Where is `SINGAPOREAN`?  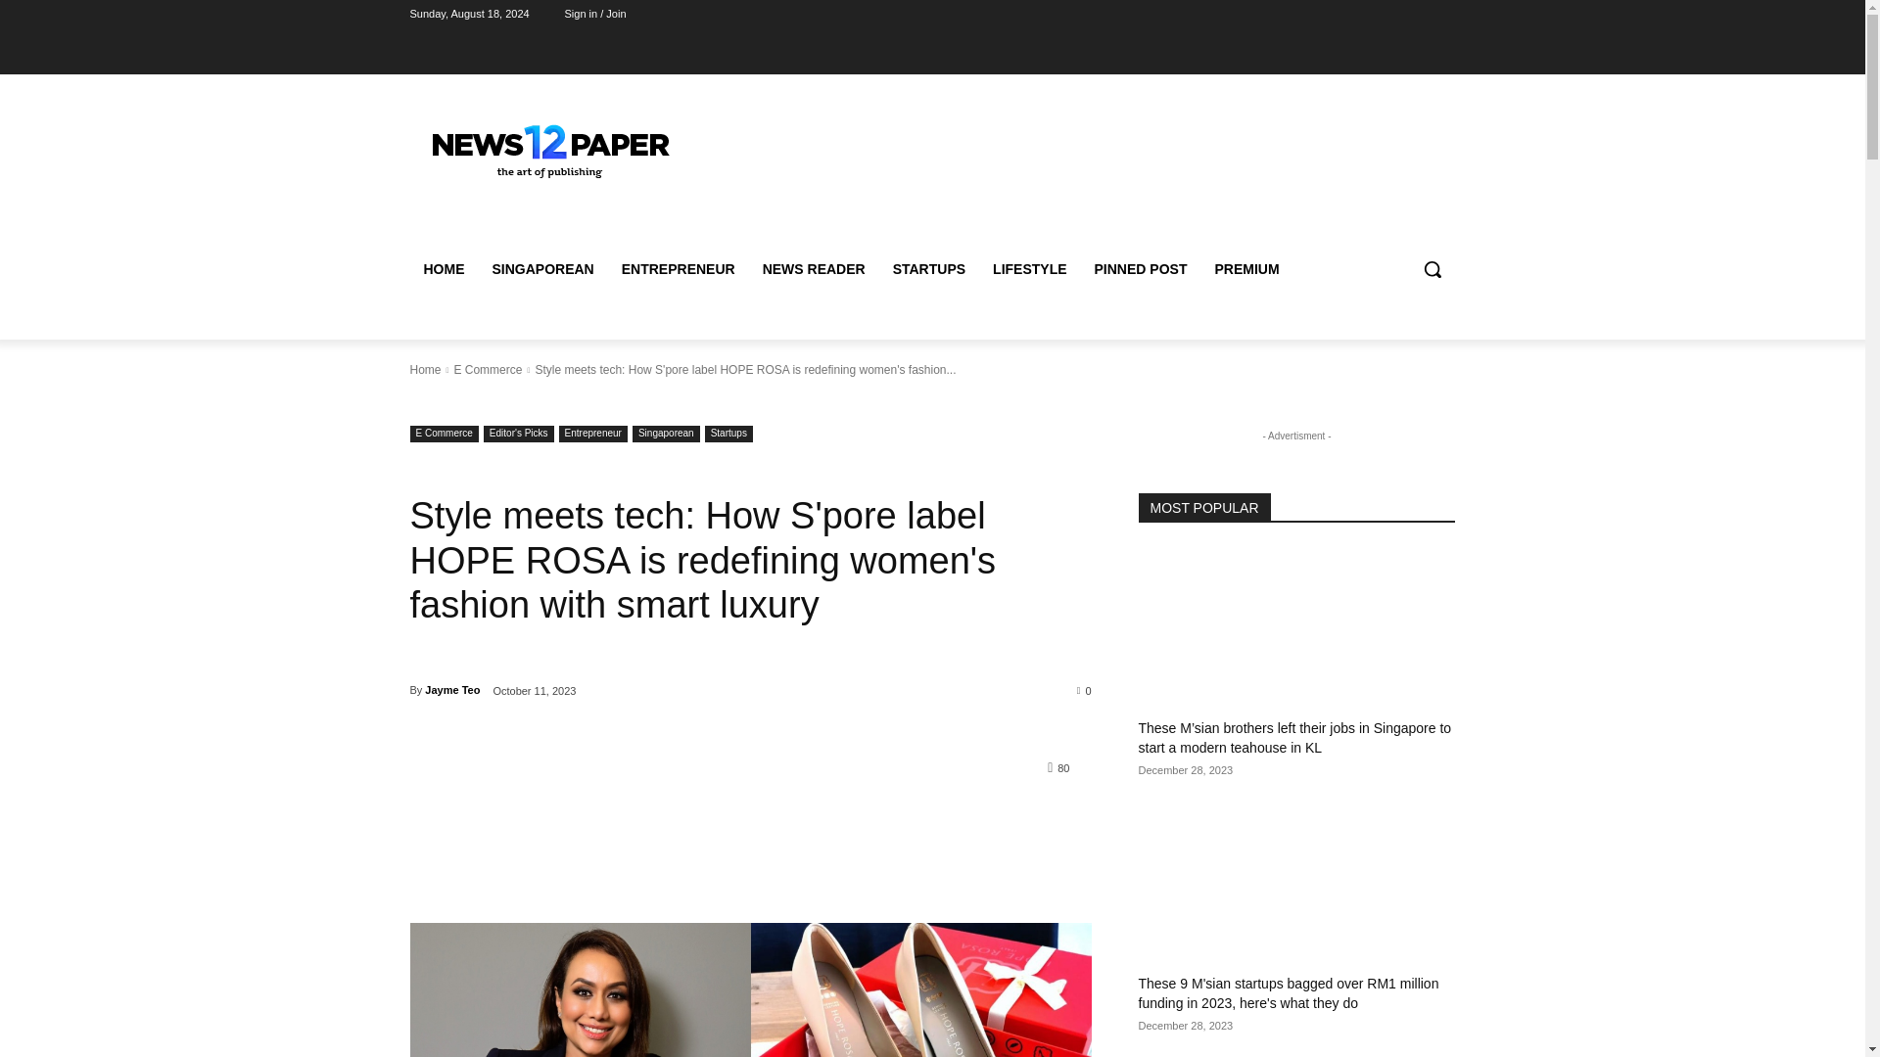 SINGAPOREAN is located at coordinates (542, 268).